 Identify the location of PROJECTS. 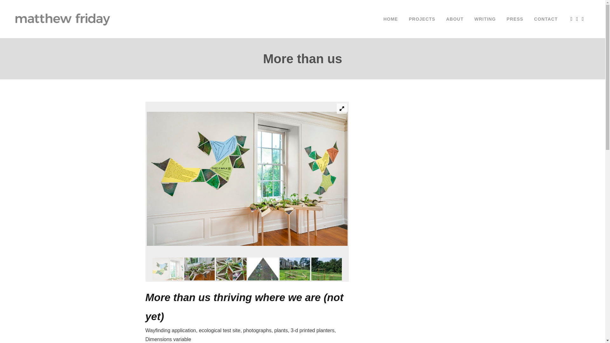
(422, 19).